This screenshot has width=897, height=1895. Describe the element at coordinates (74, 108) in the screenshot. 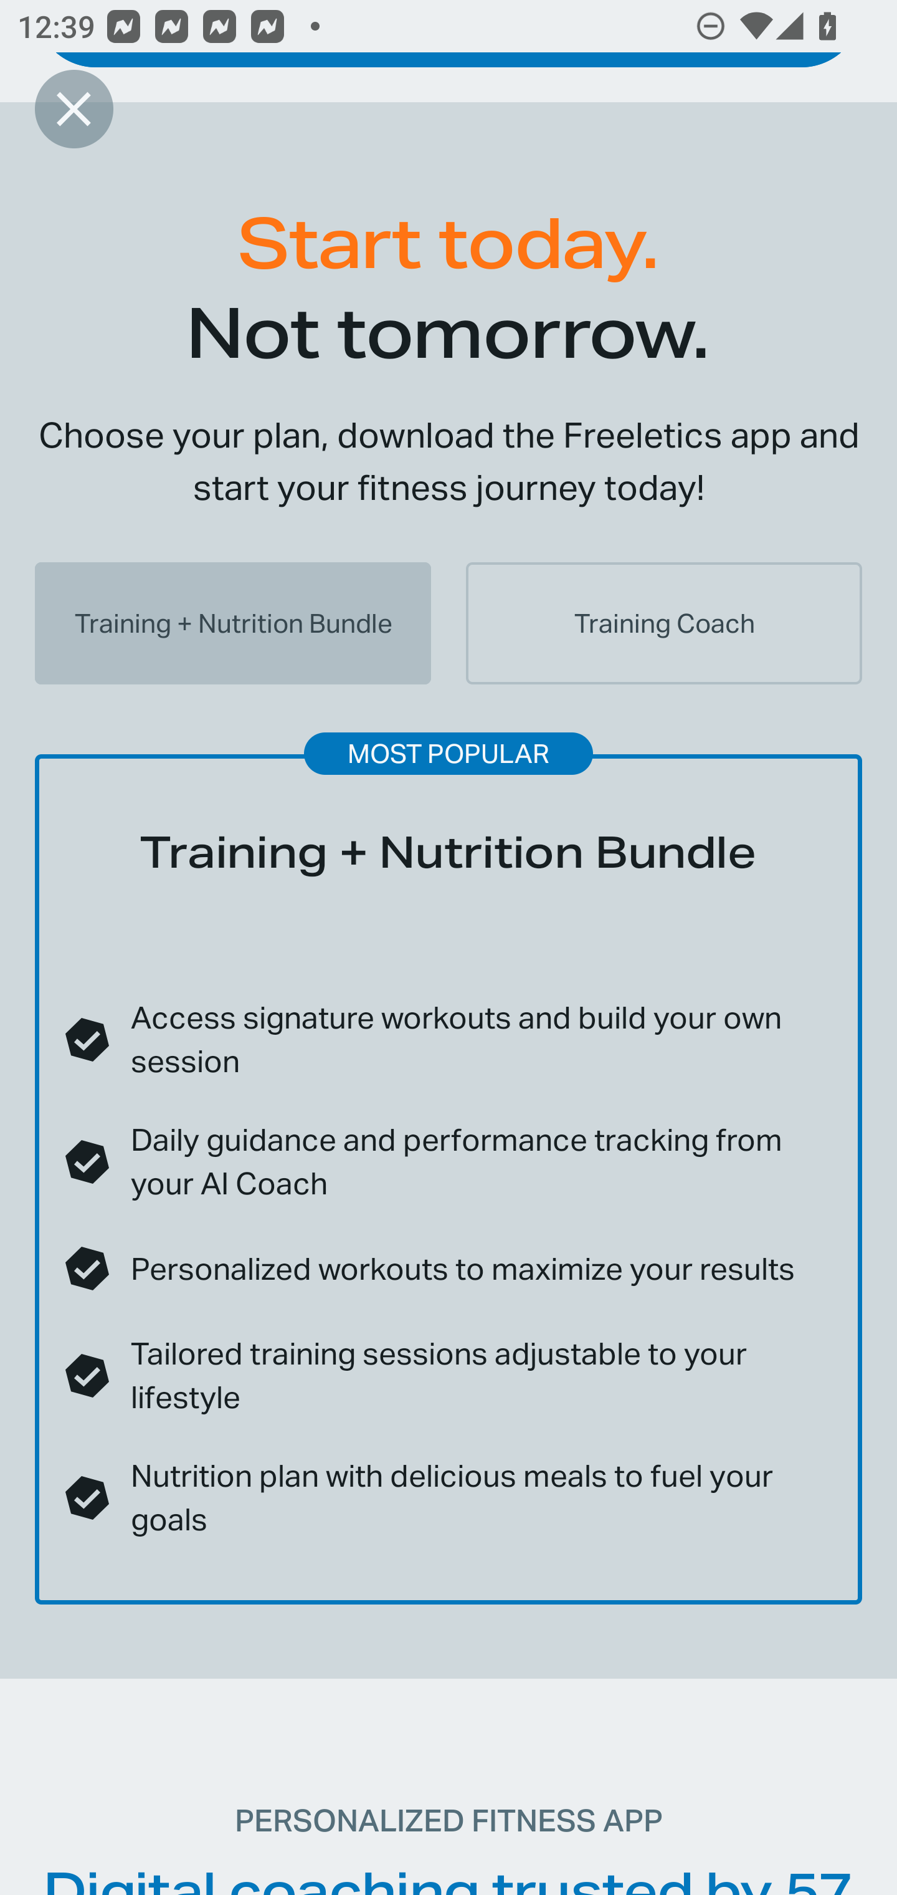

I see `Close` at that location.